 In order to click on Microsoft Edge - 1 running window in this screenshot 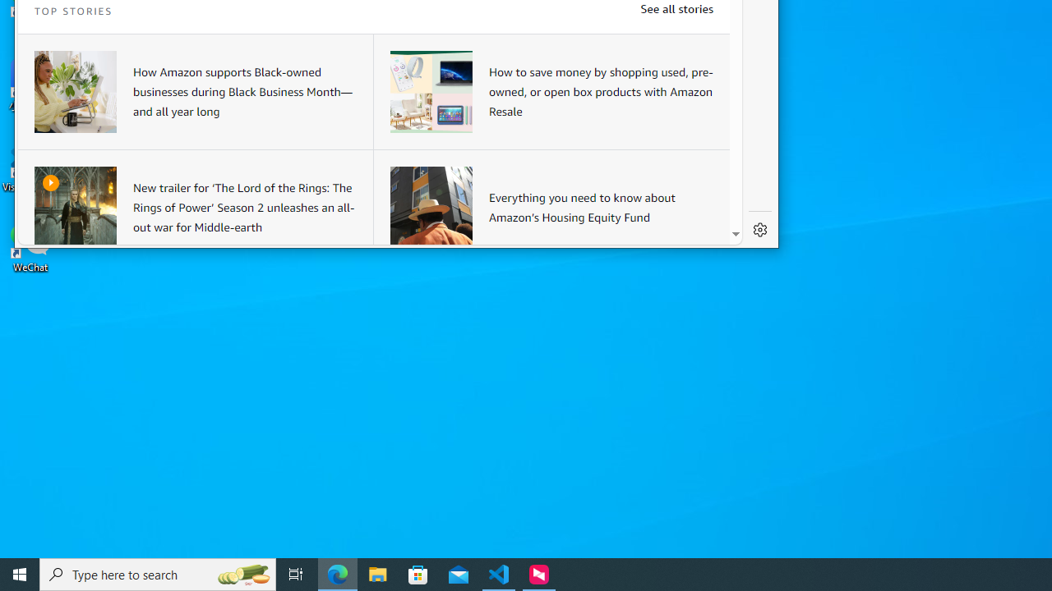, I will do `click(338, 575)`.